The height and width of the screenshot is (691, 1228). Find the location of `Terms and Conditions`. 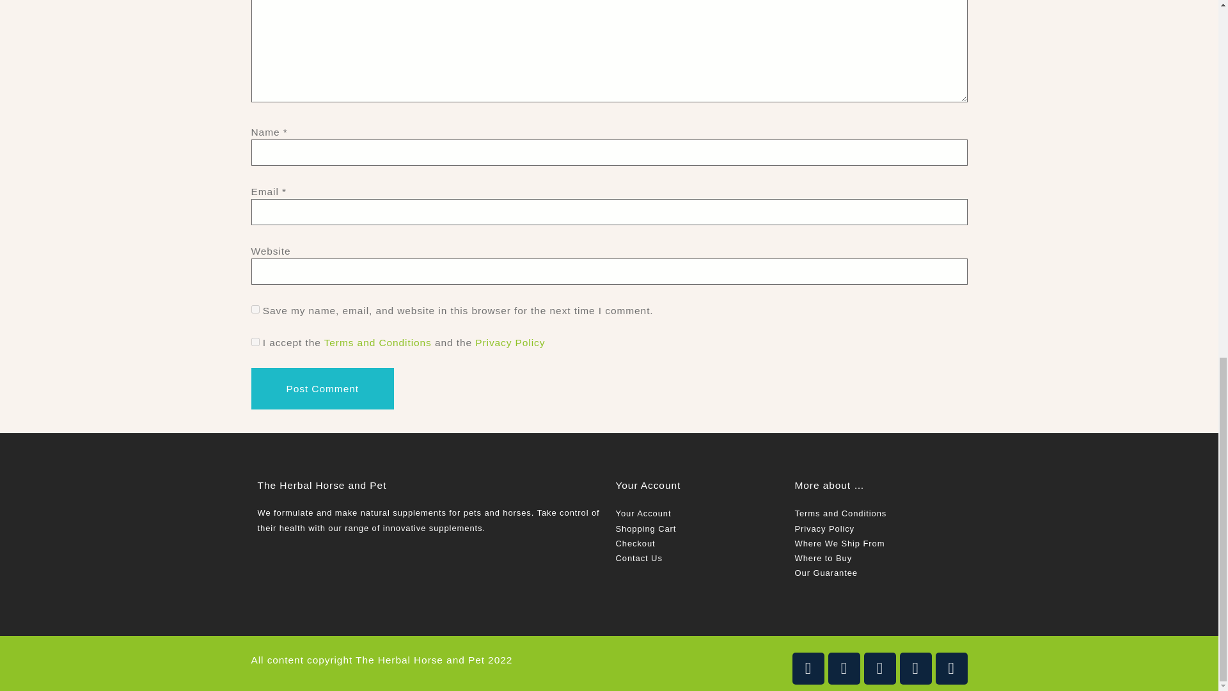

Terms and Conditions is located at coordinates (377, 343).